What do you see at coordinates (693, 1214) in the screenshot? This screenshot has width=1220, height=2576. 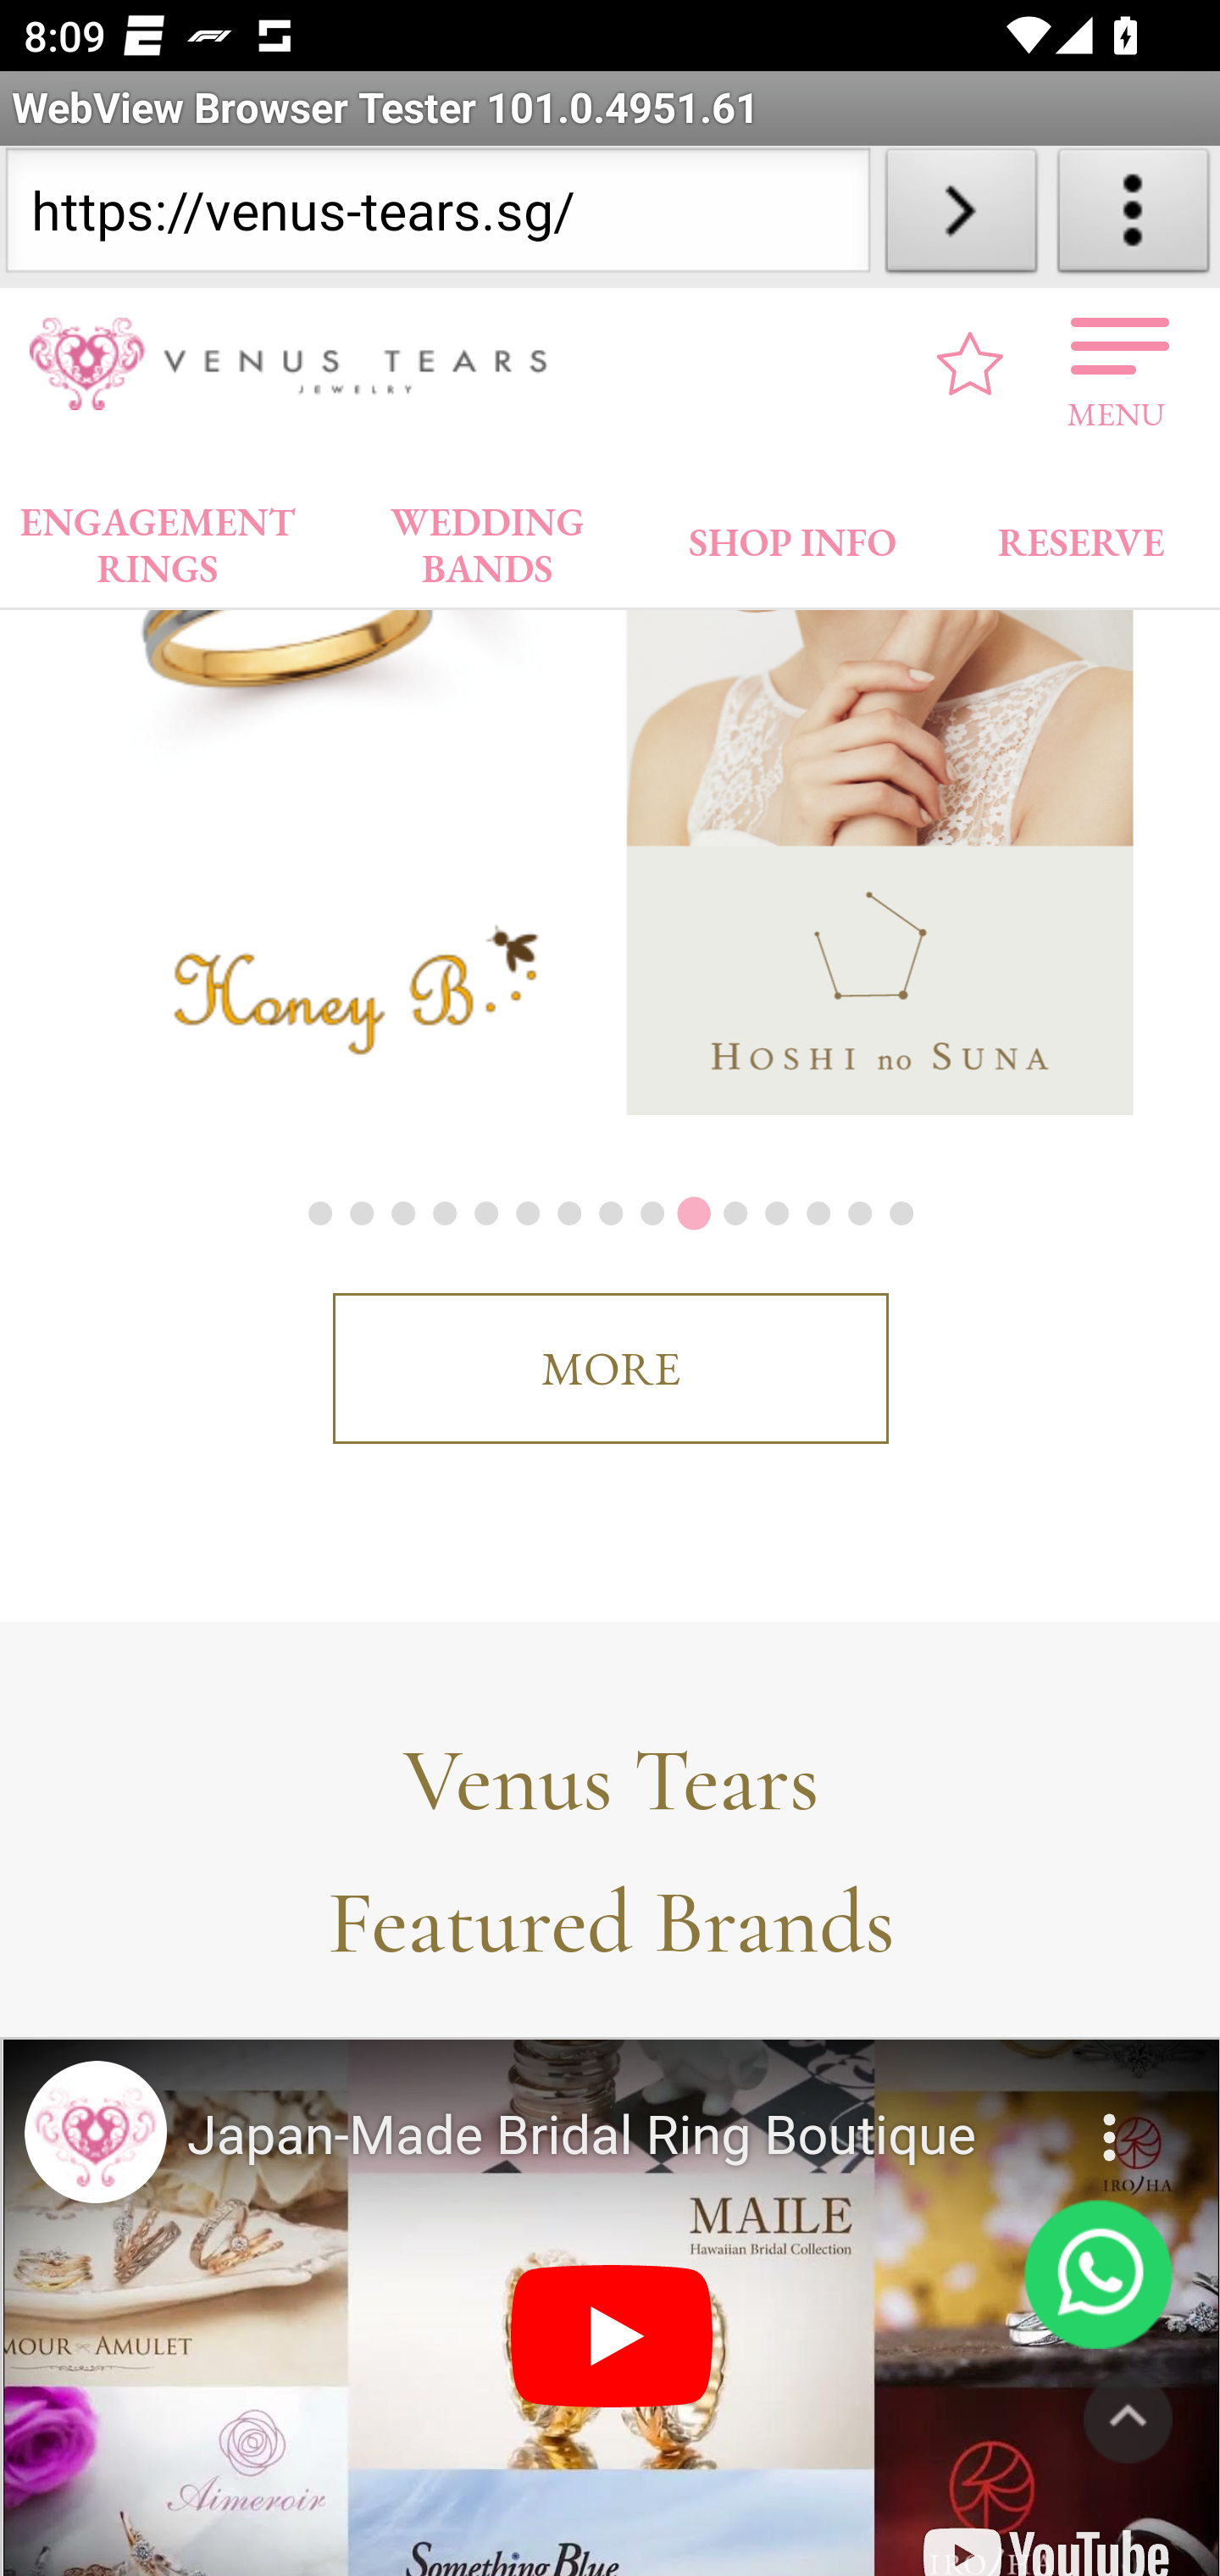 I see `Go to page 10` at bounding box center [693, 1214].